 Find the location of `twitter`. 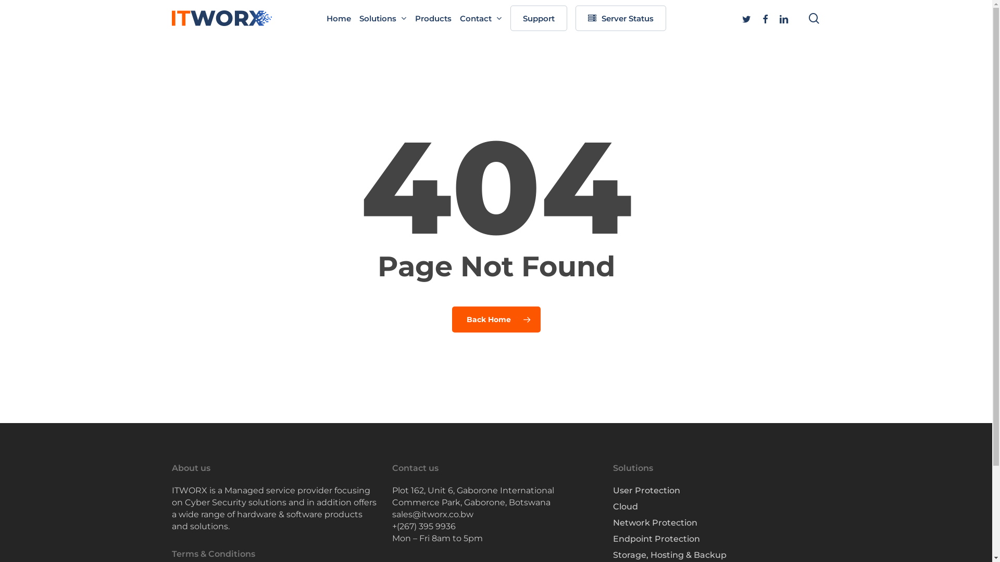

twitter is located at coordinates (746, 18).